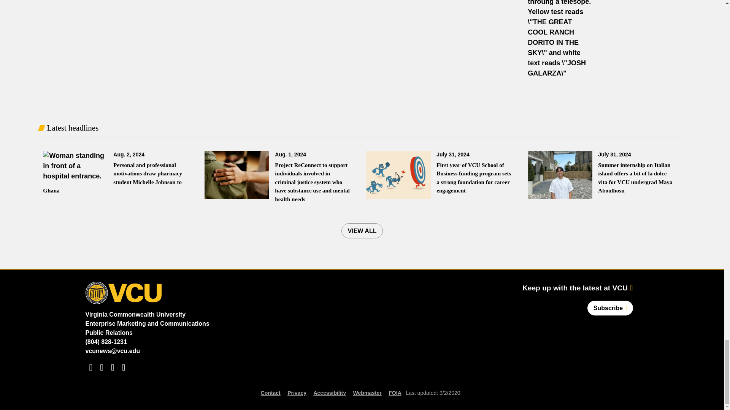 Image resolution: width=730 pixels, height=410 pixels. What do you see at coordinates (330, 393) in the screenshot?
I see `Accessibility at VCU` at bounding box center [330, 393].